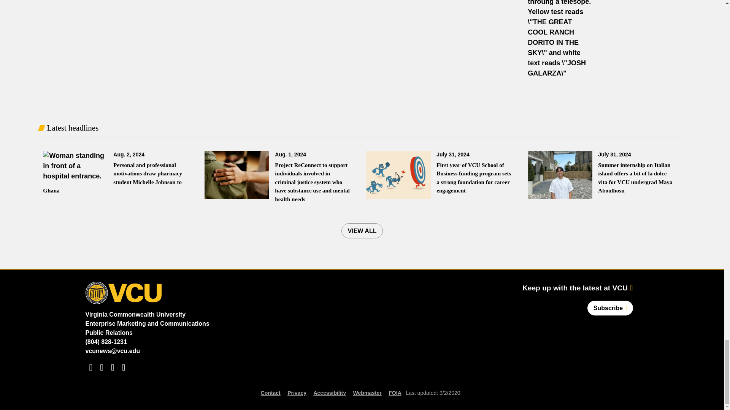 Image resolution: width=730 pixels, height=410 pixels. What do you see at coordinates (330, 393) in the screenshot?
I see `Accessibility at VCU` at bounding box center [330, 393].